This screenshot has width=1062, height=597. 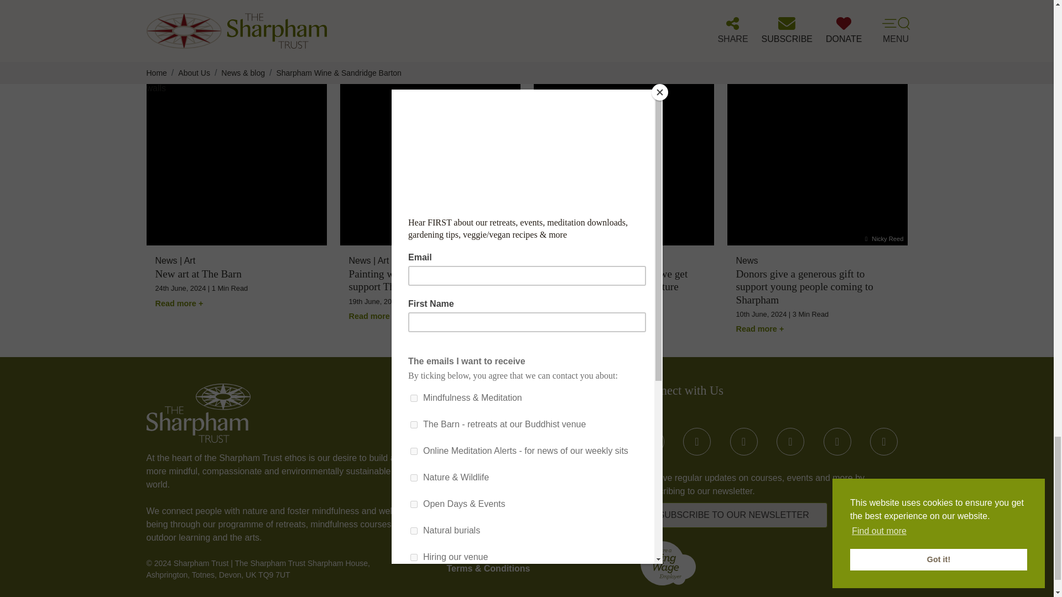 What do you see at coordinates (696, 442) in the screenshot?
I see `Twitter` at bounding box center [696, 442].